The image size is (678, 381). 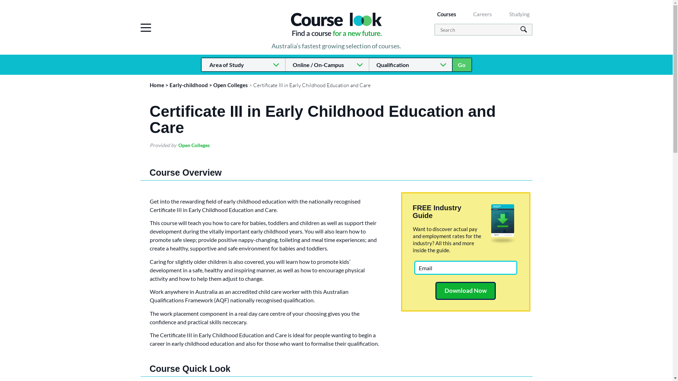 What do you see at coordinates (327, 65) in the screenshot?
I see `Online / On-Campus` at bounding box center [327, 65].